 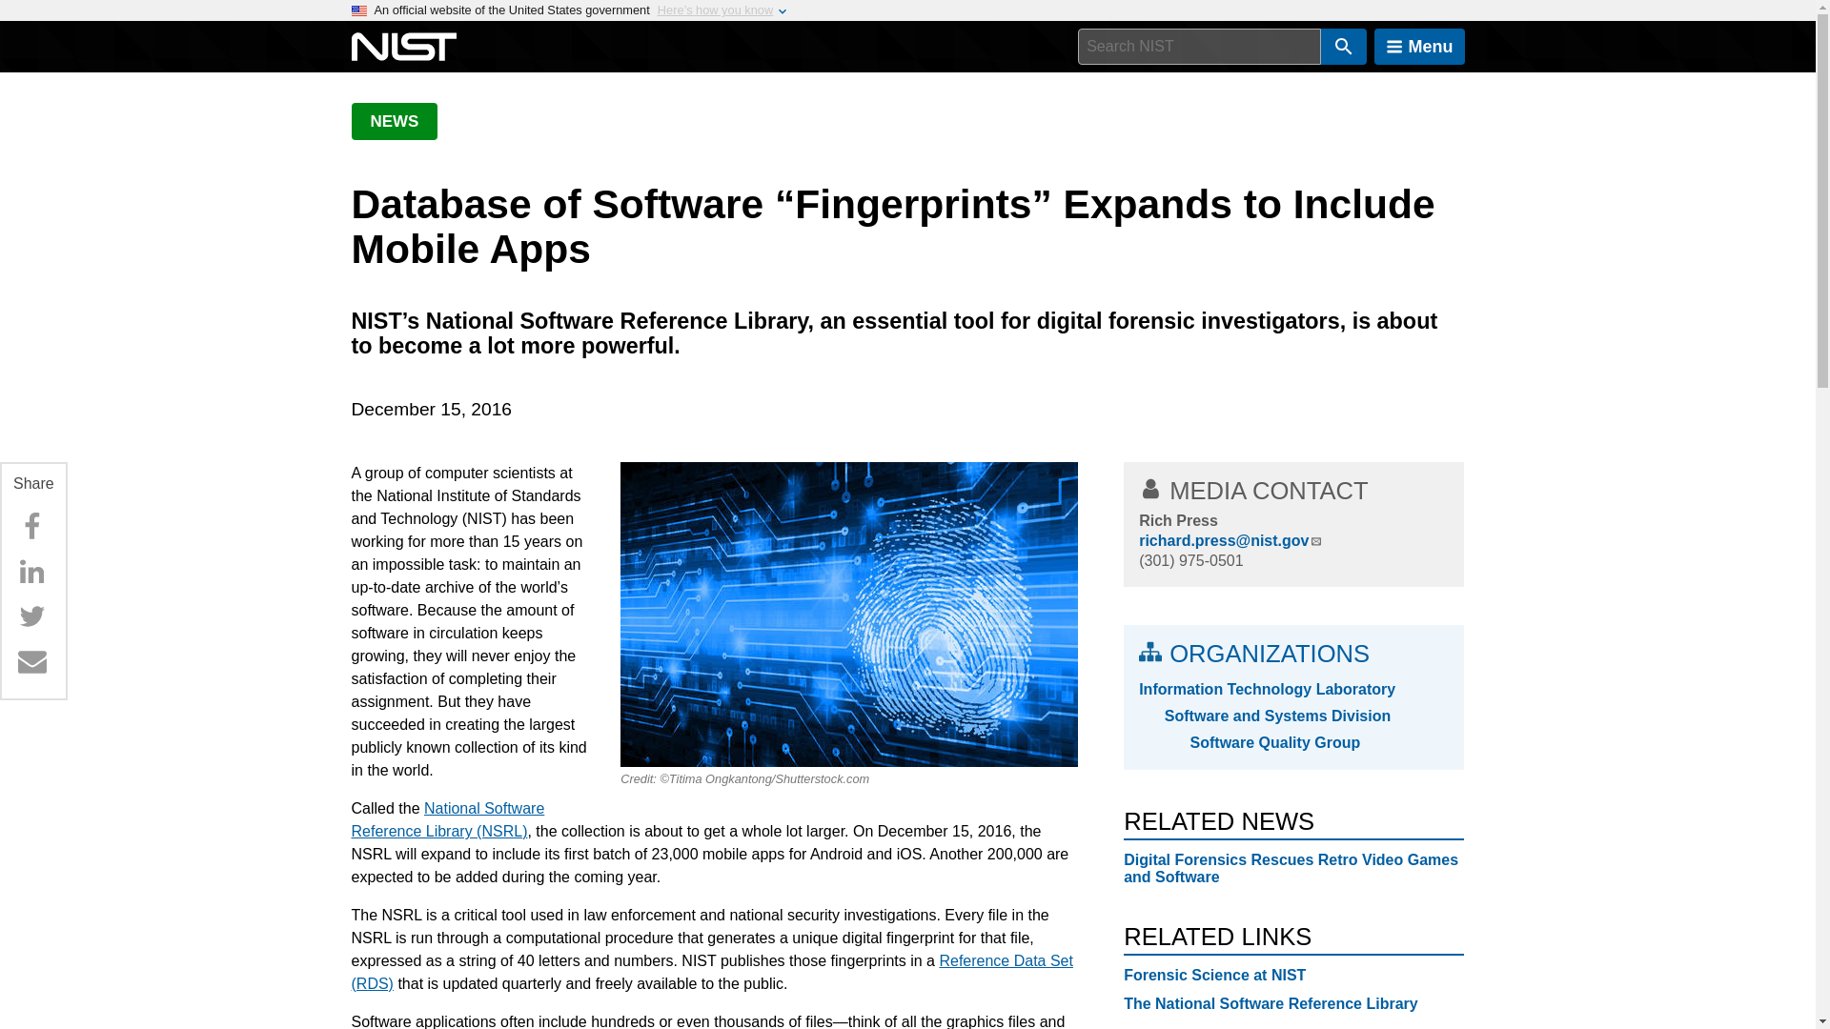 What do you see at coordinates (1271, 1003) in the screenshot?
I see `The National Software Reference Library` at bounding box center [1271, 1003].